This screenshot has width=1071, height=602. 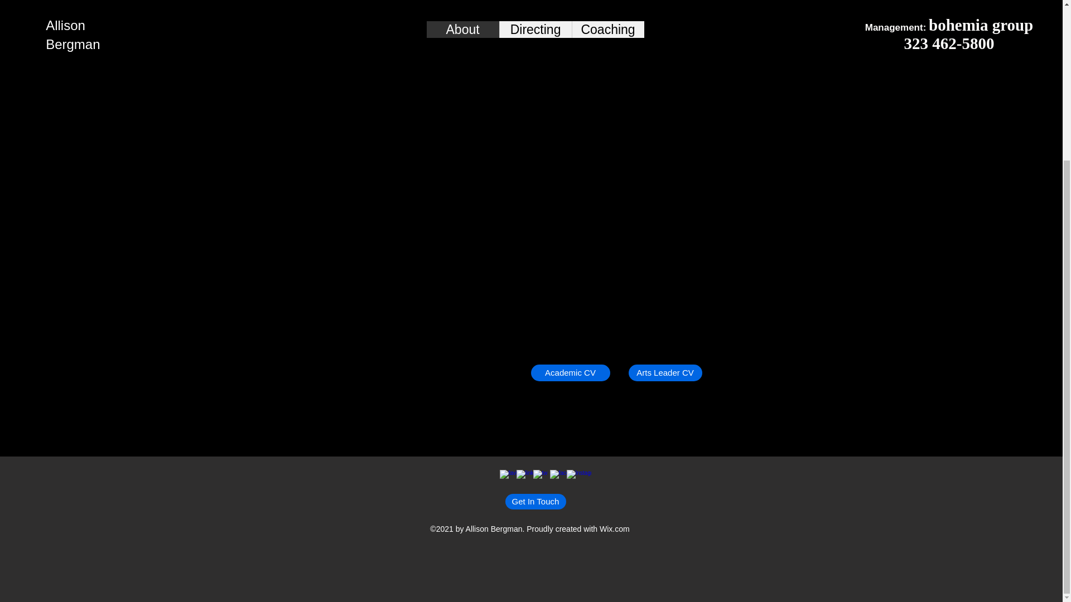 I want to click on Get In Touch, so click(x=535, y=501).